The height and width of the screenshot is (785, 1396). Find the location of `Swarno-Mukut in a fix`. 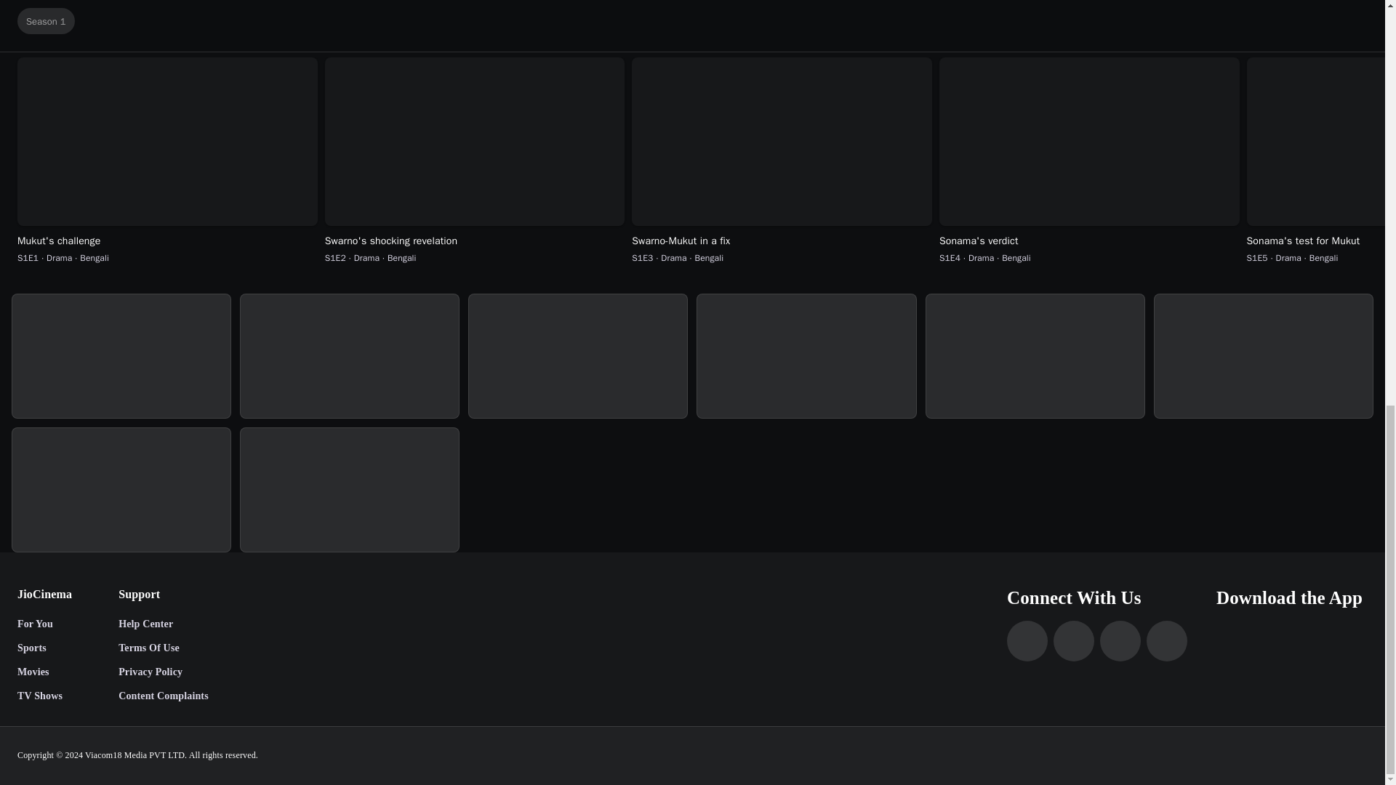

Swarno-Mukut in a fix is located at coordinates (782, 241).